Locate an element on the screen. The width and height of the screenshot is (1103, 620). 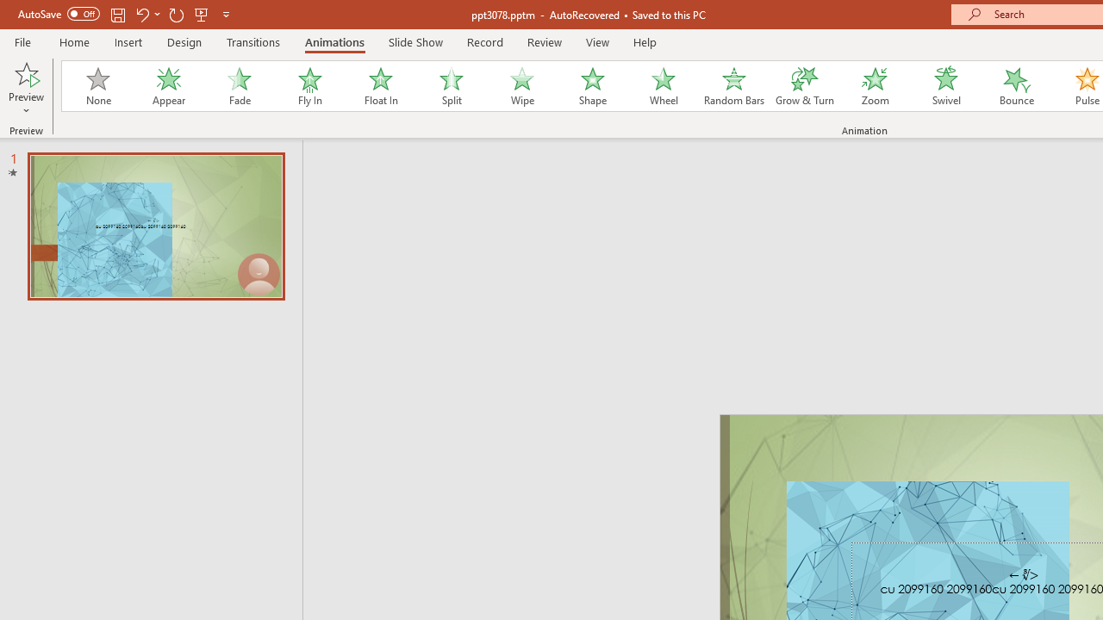
Split is located at coordinates (451, 86).